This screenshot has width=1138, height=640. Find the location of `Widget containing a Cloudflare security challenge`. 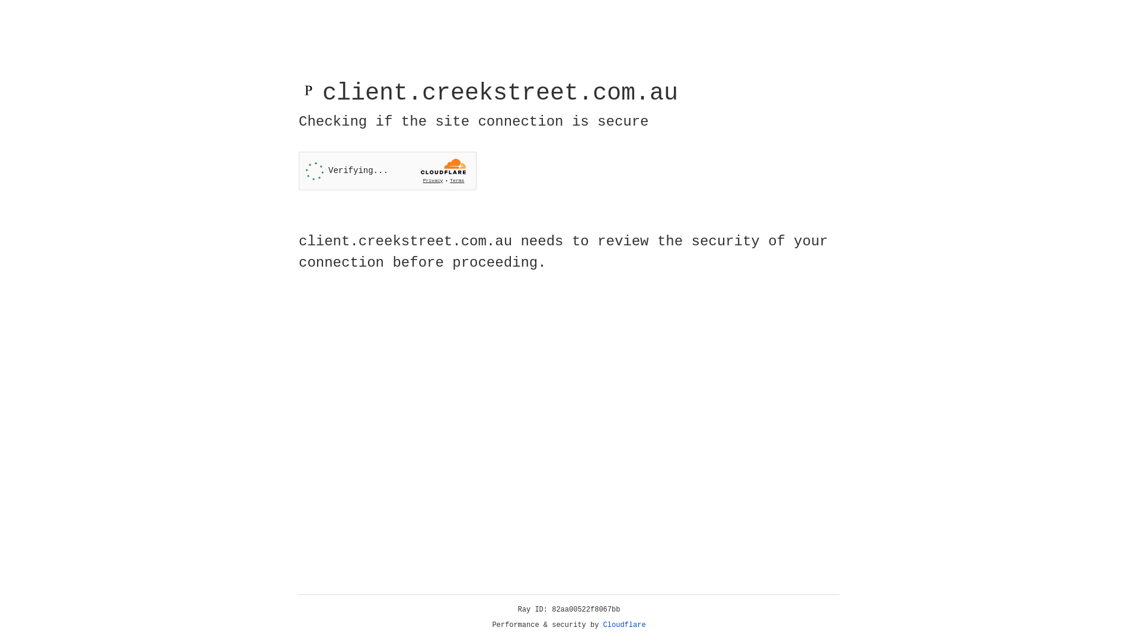

Widget containing a Cloudflare security challenge is located at coordinates (388, 171).